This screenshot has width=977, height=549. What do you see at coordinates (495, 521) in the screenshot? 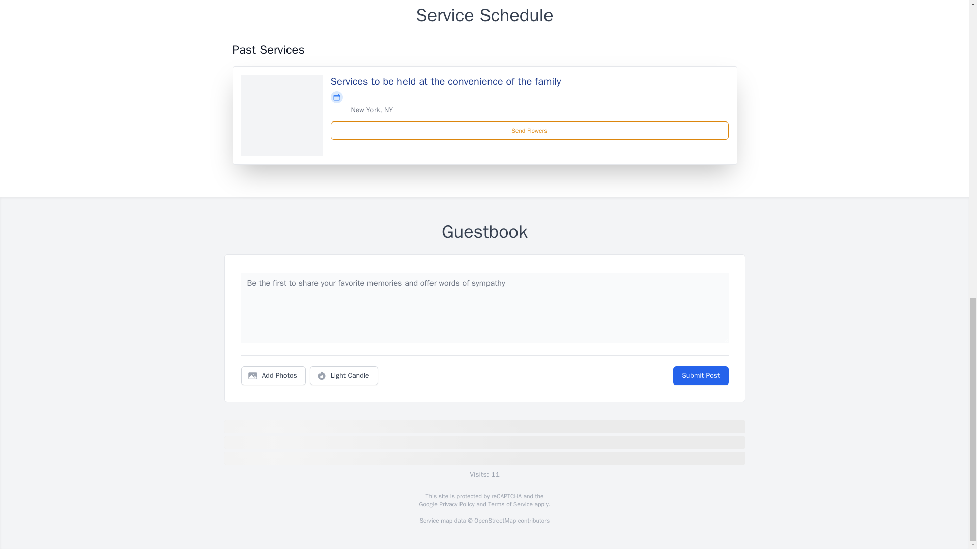
I see `OpenStreetMap` at bounding box center [495, 521].